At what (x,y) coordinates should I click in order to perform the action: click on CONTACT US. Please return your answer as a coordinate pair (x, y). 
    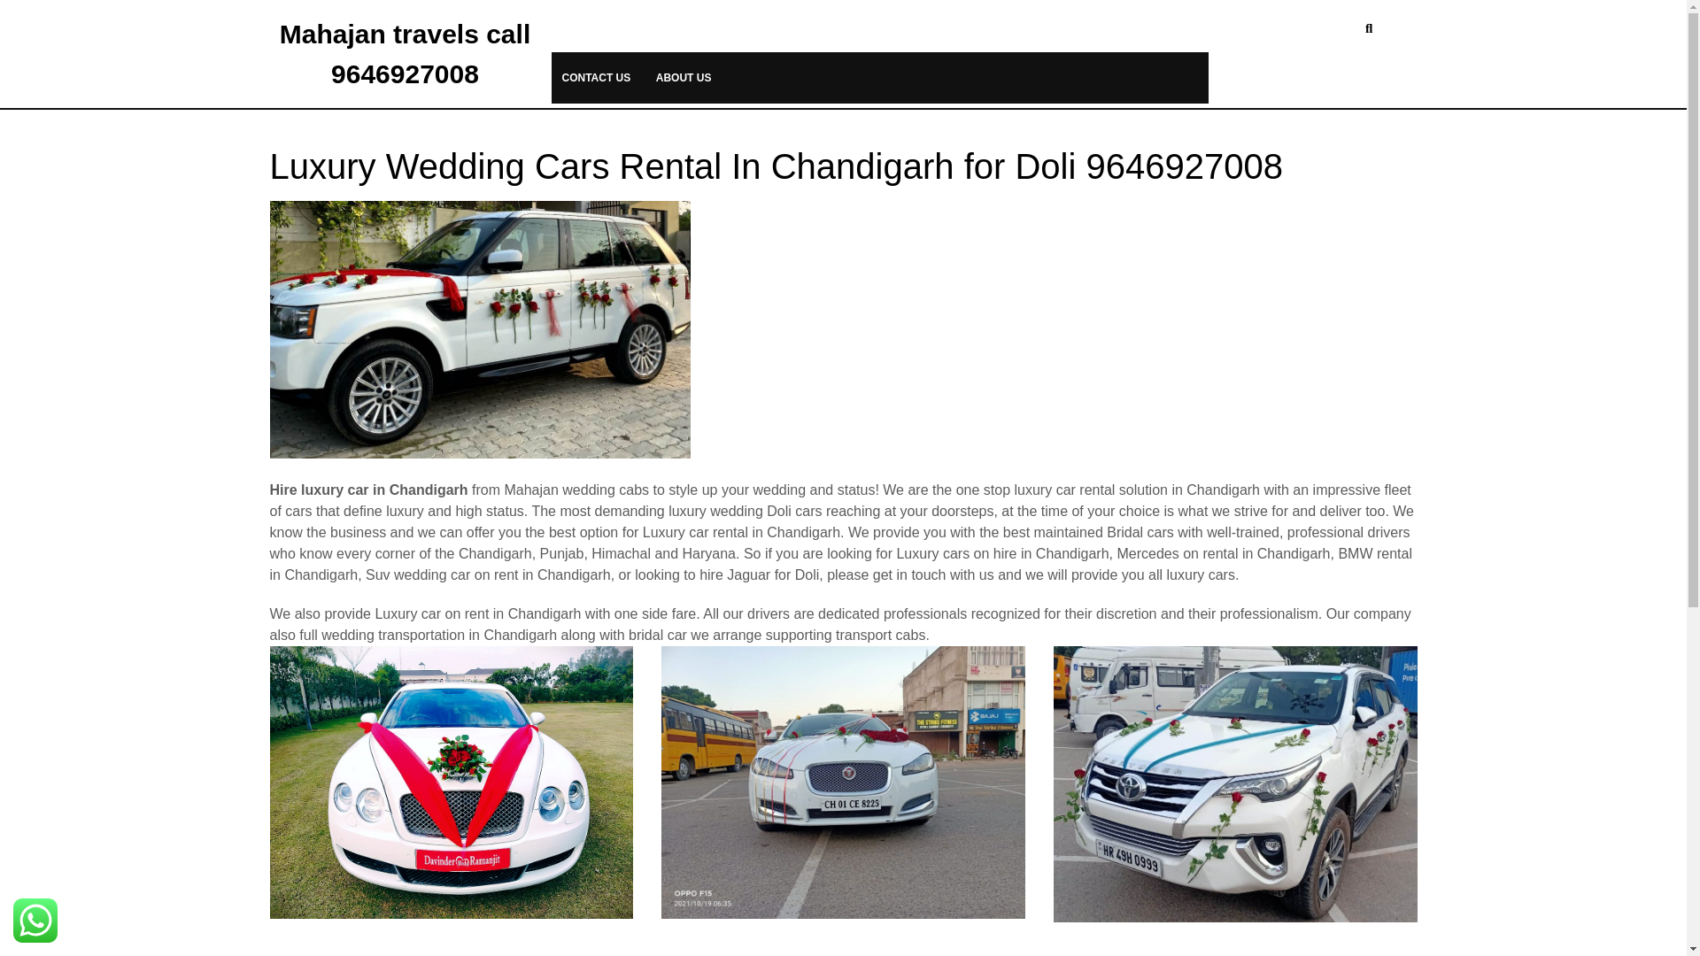
    Looking at the image, I should click on (595, 78).